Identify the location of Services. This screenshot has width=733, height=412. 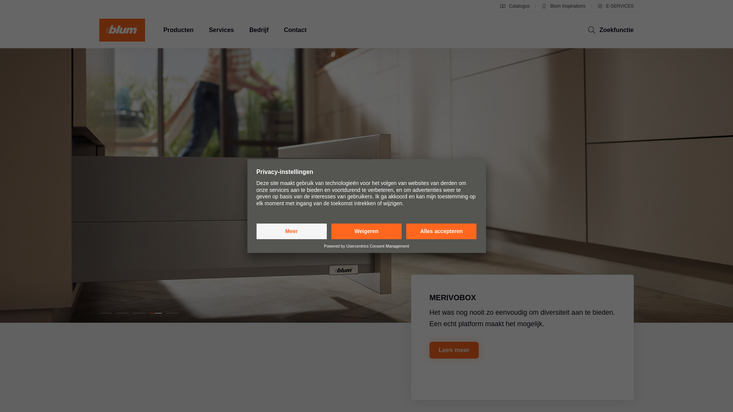
(221, 30).